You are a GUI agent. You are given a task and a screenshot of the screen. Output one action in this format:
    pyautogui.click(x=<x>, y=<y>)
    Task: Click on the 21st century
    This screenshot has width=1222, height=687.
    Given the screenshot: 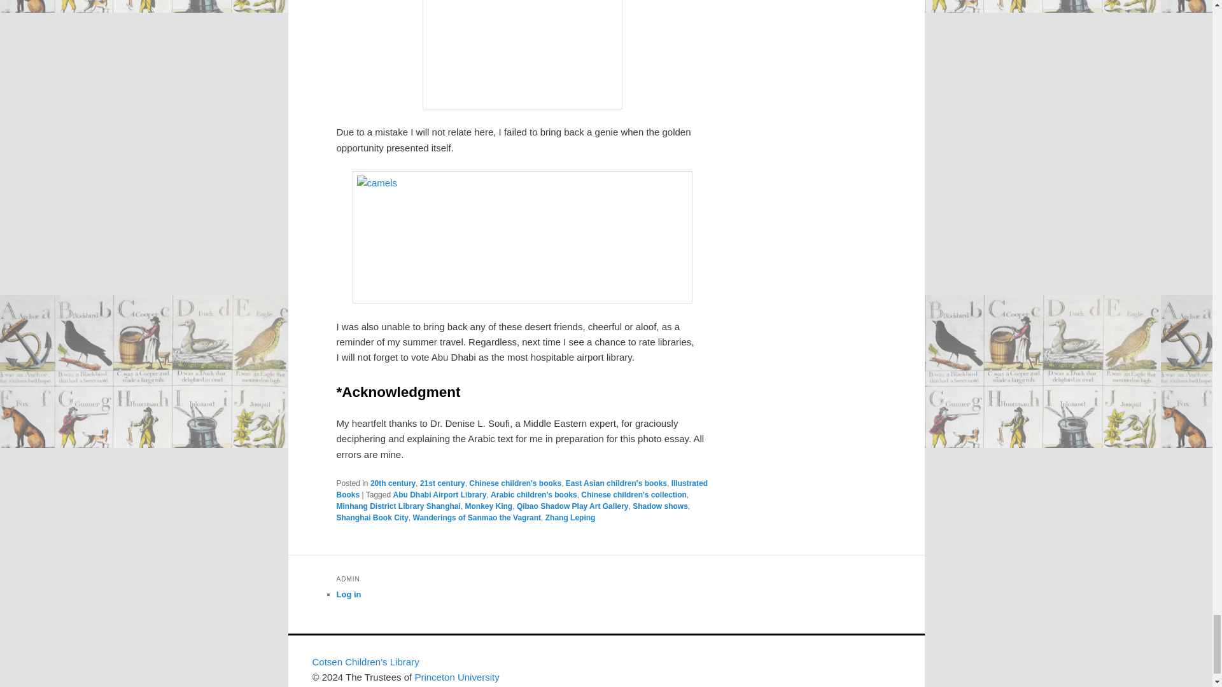 What is the action you would take?
    pyautogui.click(x=443, y=483)
    